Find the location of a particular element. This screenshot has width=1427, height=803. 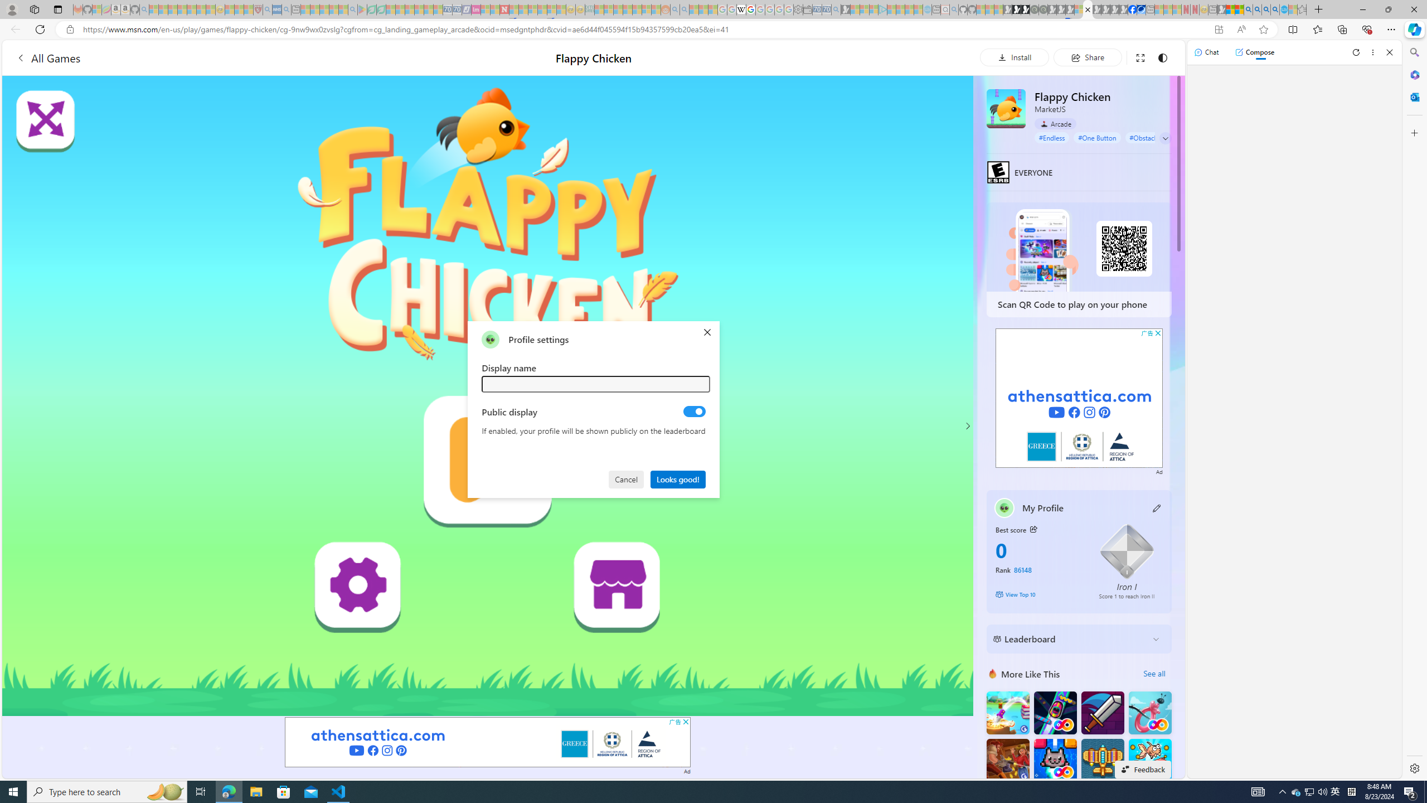

Kinda Frugal - MSN - Sleeping is located at coordinates (637, 9).